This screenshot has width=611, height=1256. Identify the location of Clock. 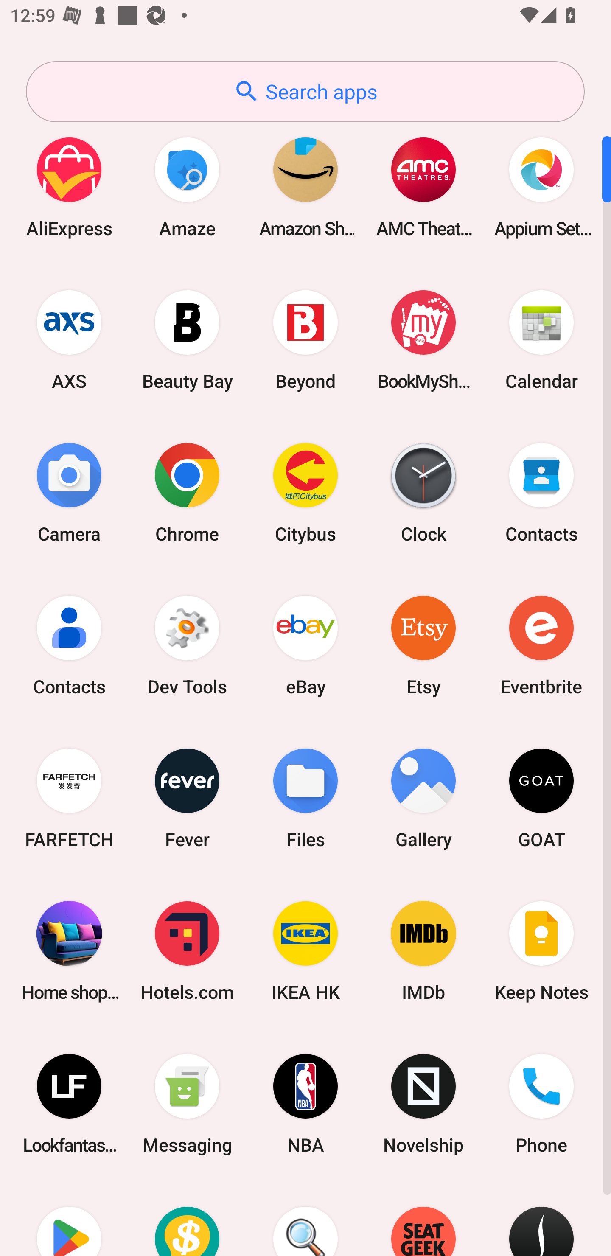
(423, 492).